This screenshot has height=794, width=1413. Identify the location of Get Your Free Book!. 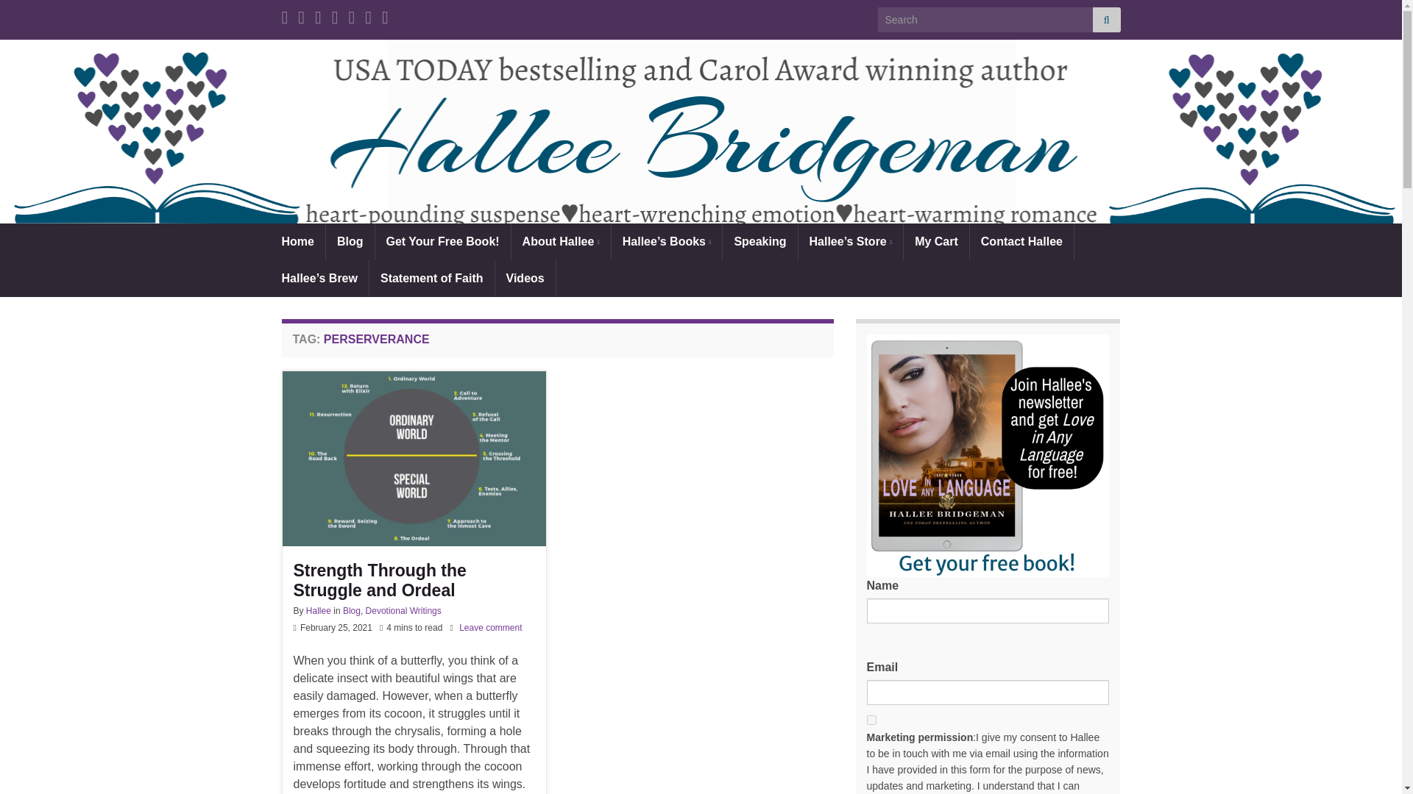
(443, 241).